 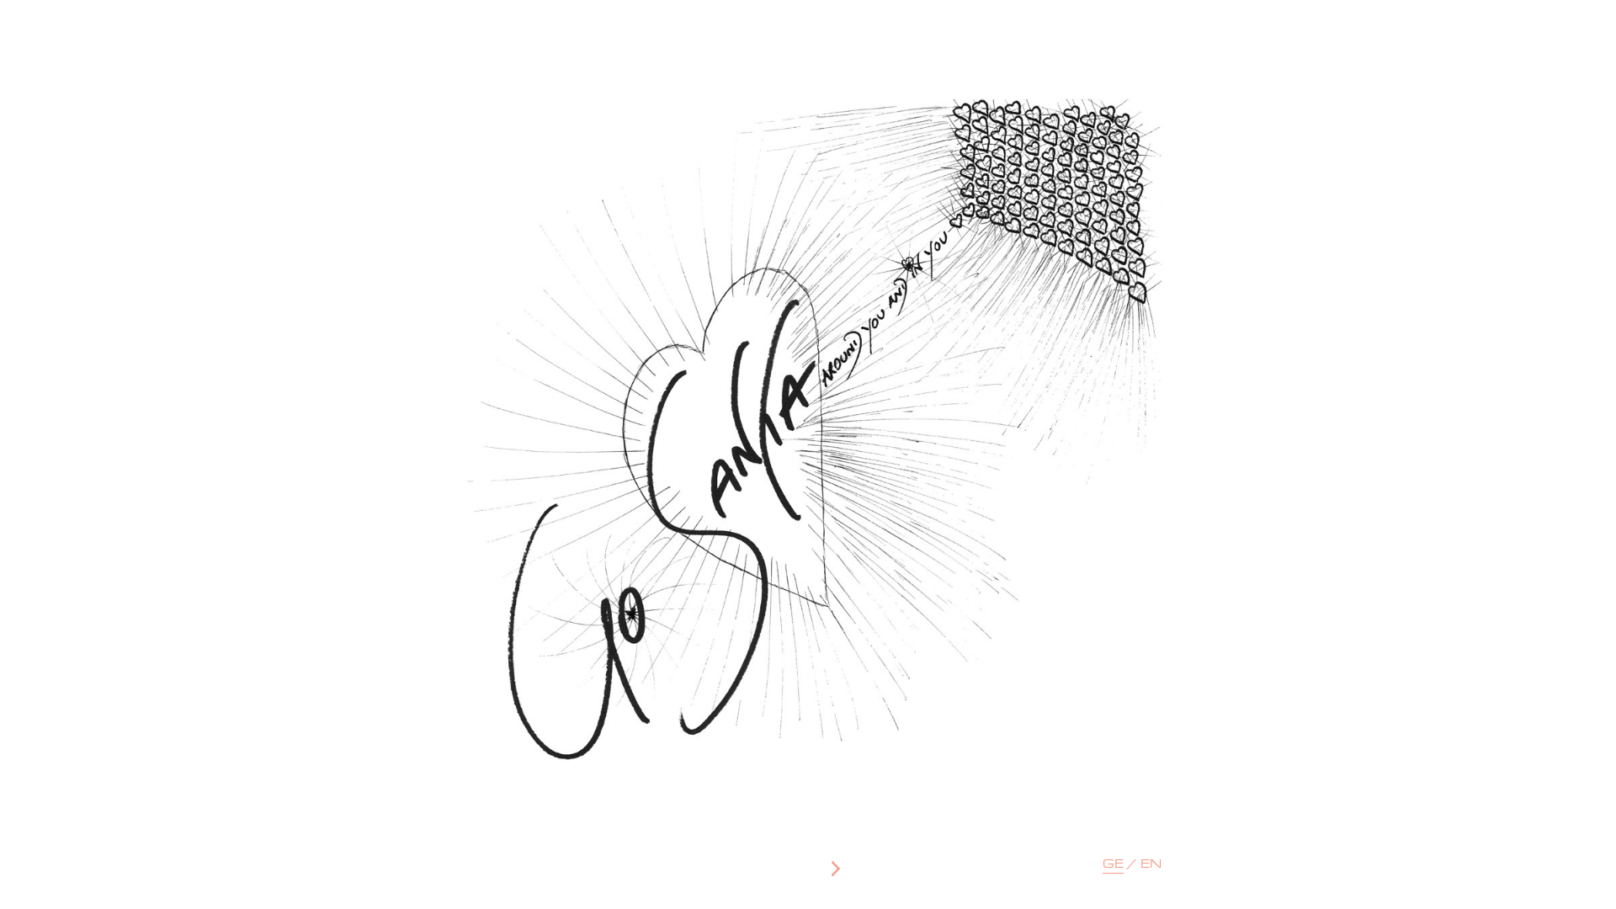 I want to click on EN, so click(x=1151, y=865).